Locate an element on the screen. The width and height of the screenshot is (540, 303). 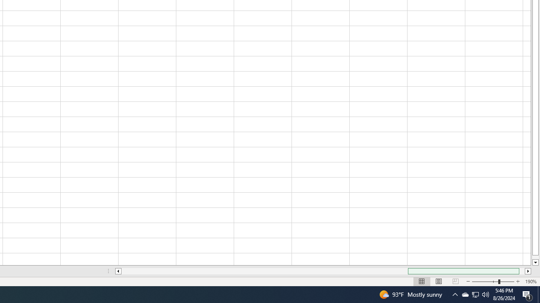
Line down is located at coordinates (535, 263).